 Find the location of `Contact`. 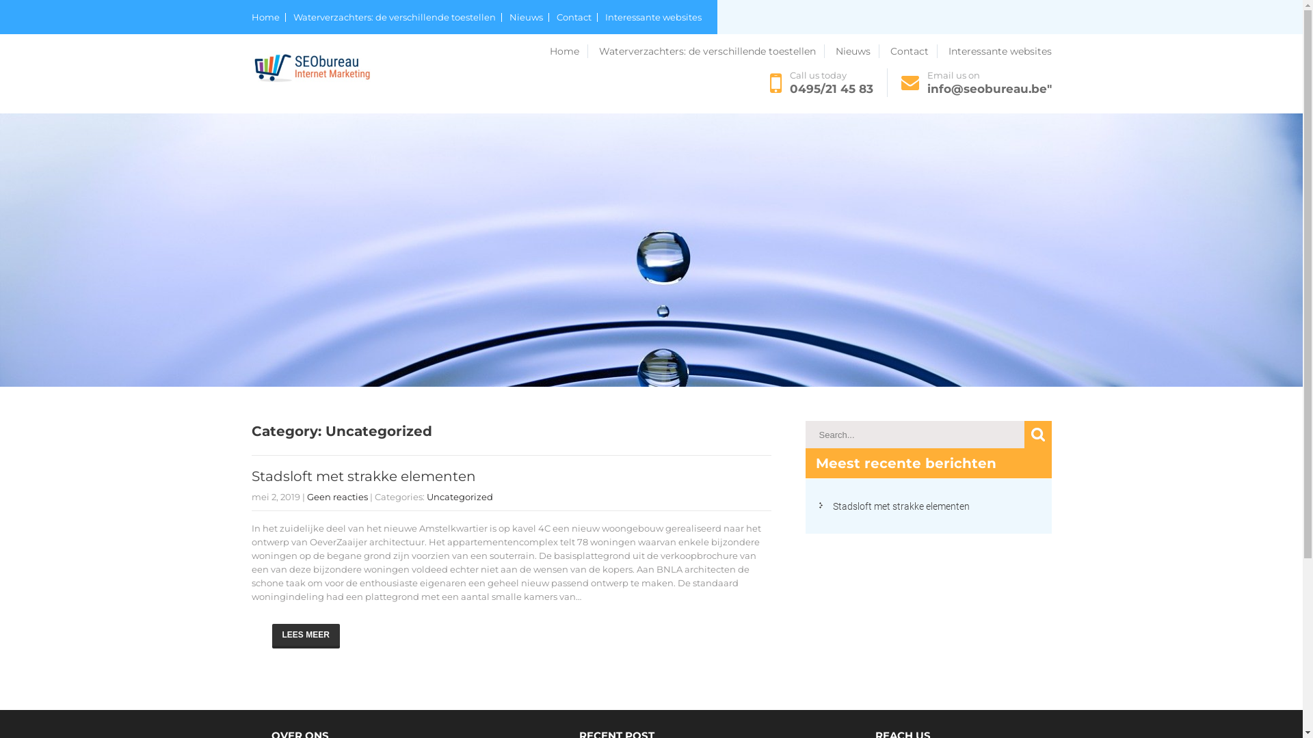

Contact is located at coordinates (577, 18).